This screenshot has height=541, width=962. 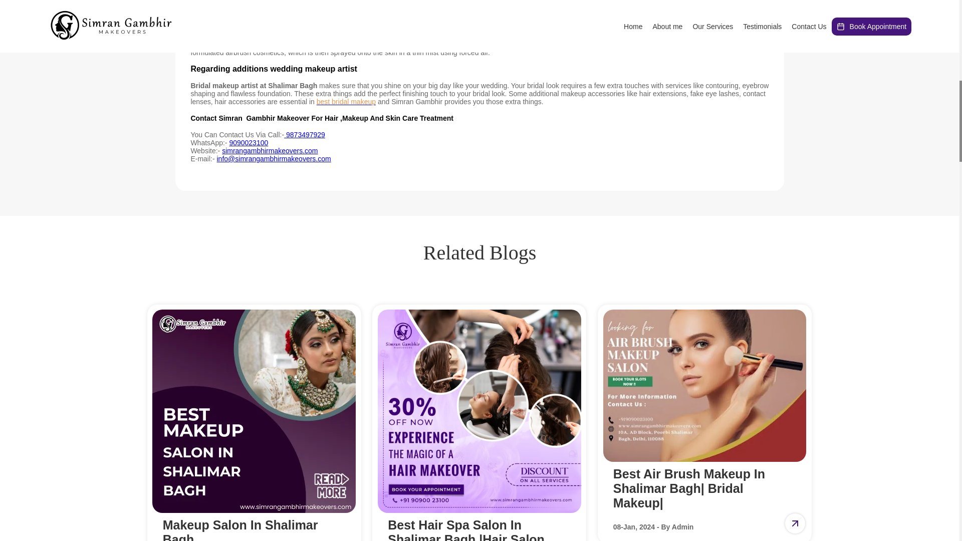 What do you see at coordinates (249, 142) in the screenshot?
I see `9090023100` at bounding box center [249, 142].